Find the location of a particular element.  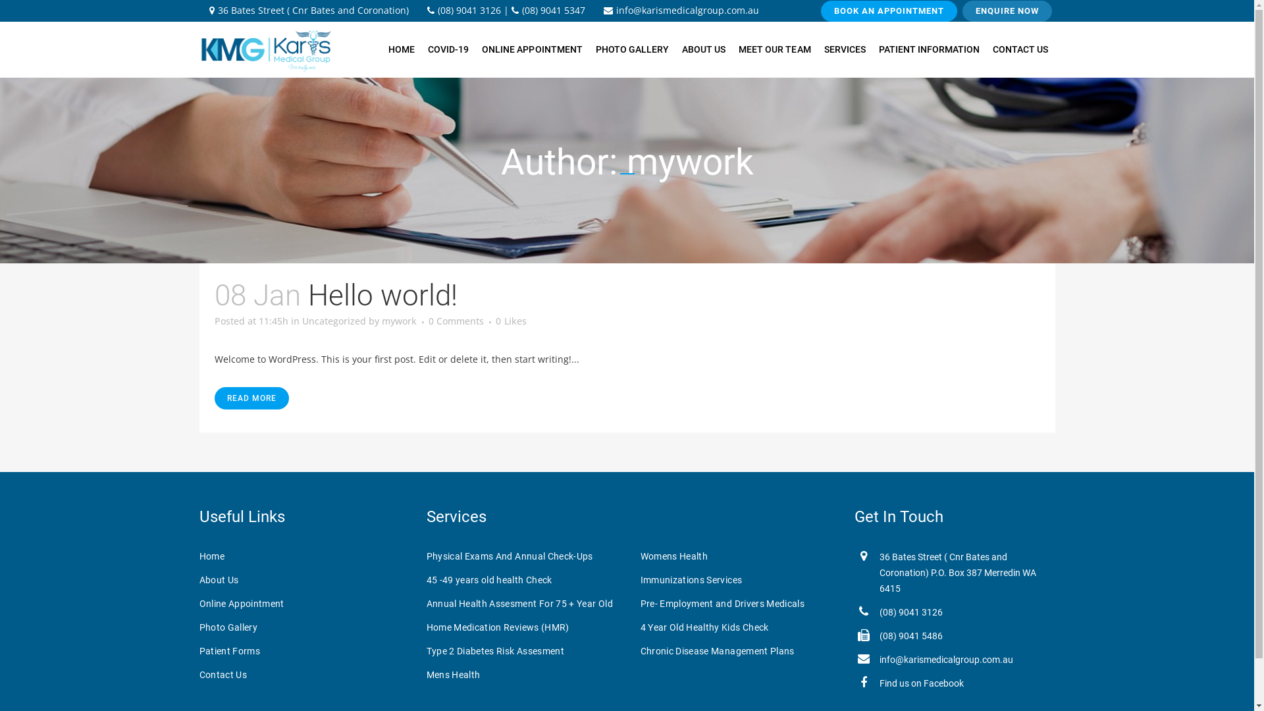

ABOUT US is located at coordinates (704, 50).